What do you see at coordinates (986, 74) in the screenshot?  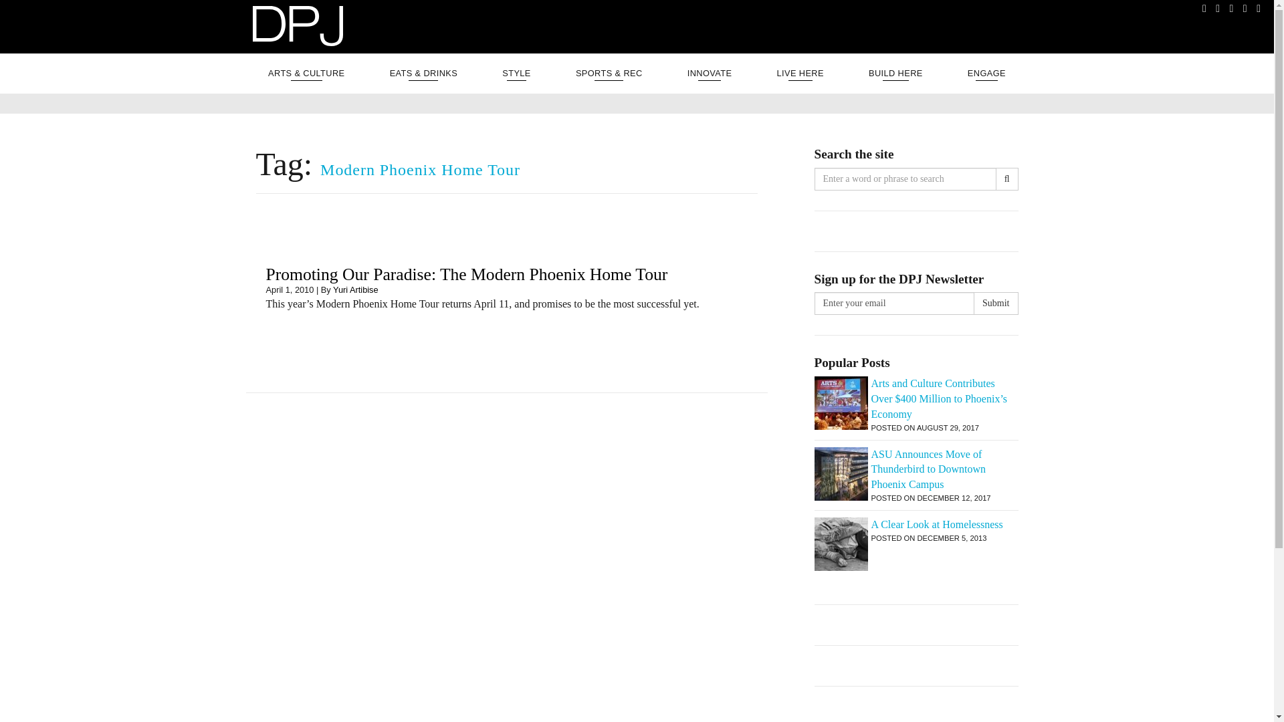 I see `ENGAGE` at bounding box center [986, 74].